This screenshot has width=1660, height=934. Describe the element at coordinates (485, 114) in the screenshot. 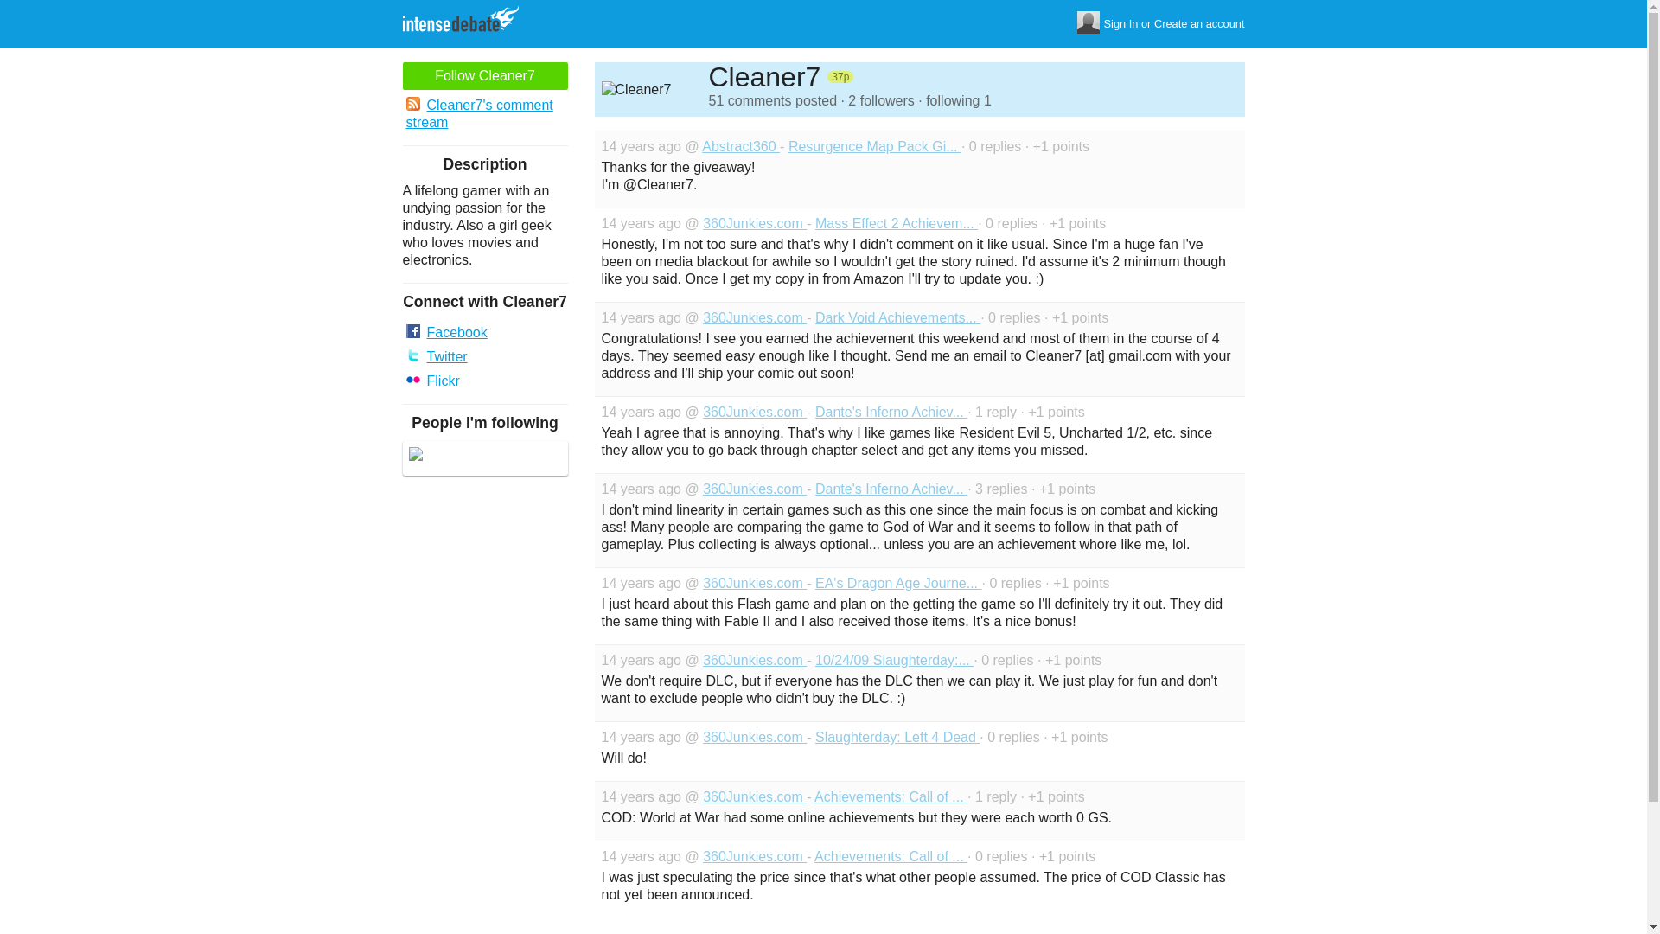

I see `Cleaner7's comment stream` at that location.